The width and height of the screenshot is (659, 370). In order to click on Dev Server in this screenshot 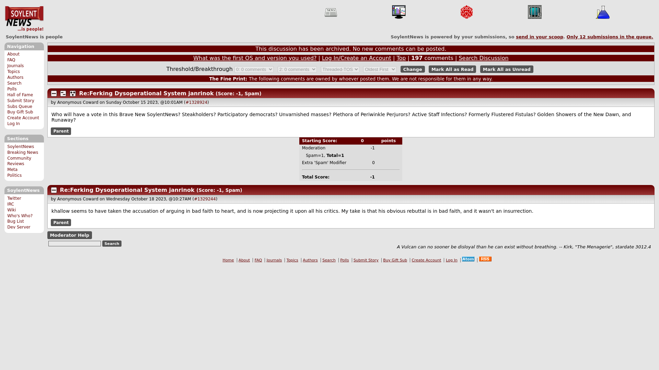, I will do `click(19, 227)`.